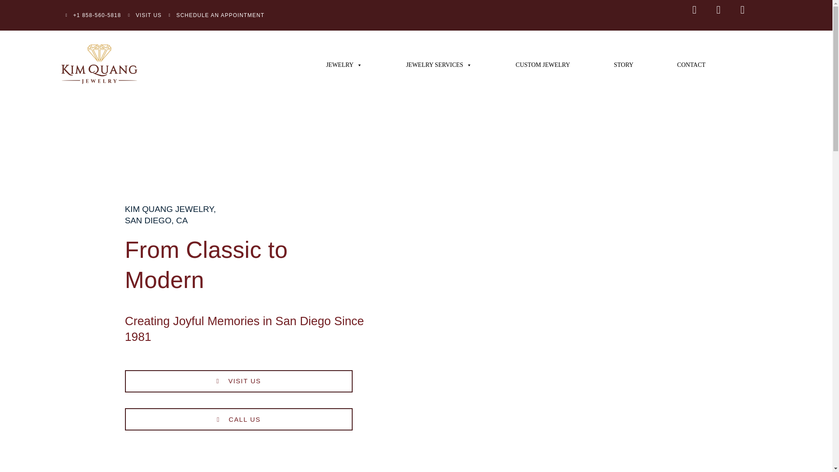 This screenshot has height=472, width=839. I want to click on SCHEDULE AN APPOINTMENT, so click(216, 15).